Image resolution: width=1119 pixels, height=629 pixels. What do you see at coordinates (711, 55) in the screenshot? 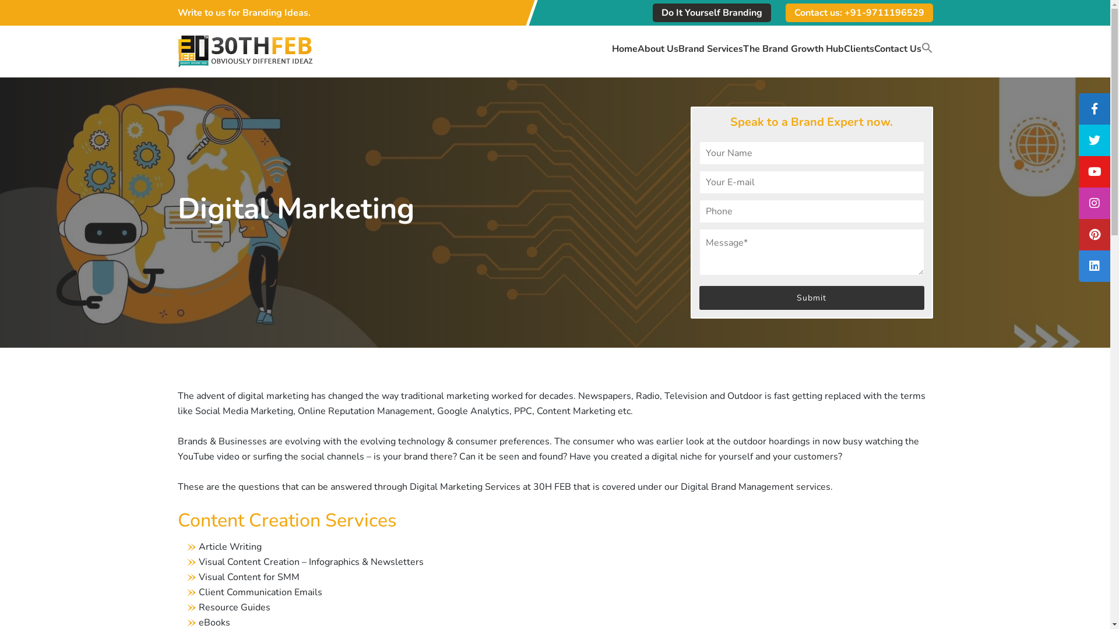
I see `Brand Services` at bounding box center [711, 55].